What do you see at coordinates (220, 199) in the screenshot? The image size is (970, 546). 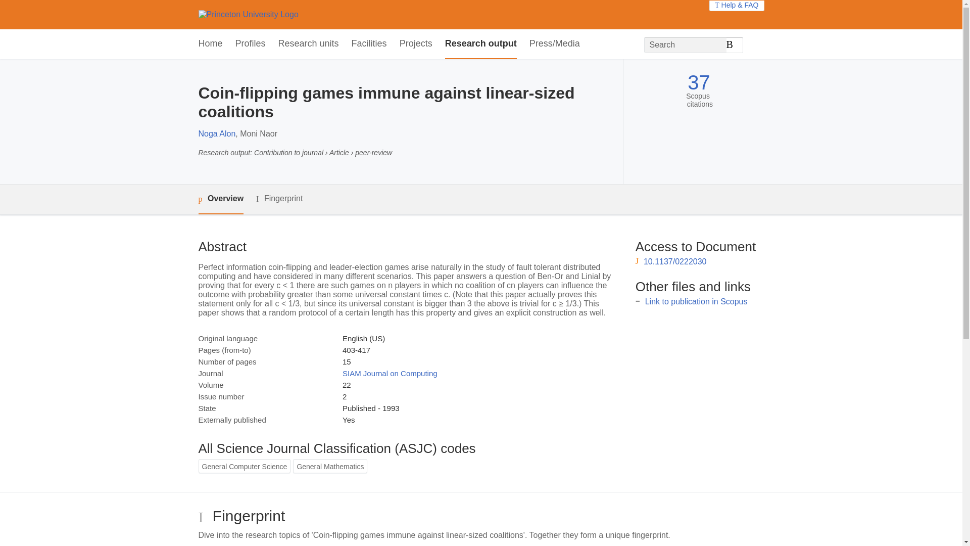 I see `Overview` at bounding box center [220, 199].